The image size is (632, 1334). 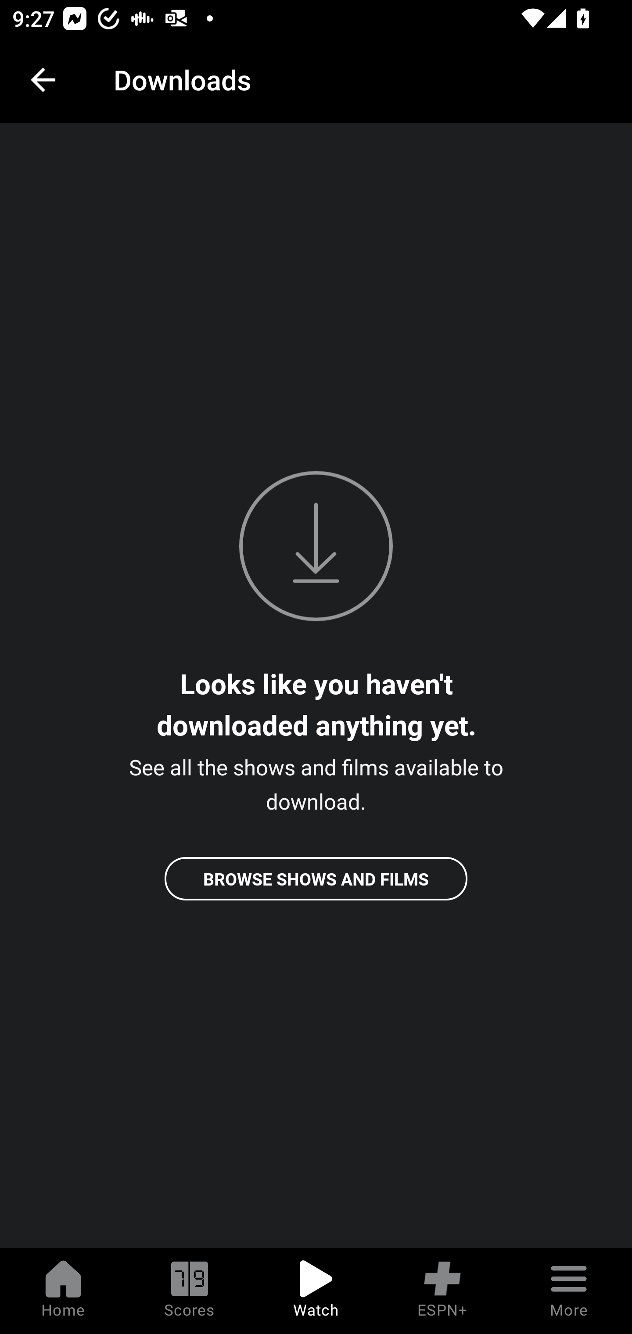 I want to click on ESPN+, so click(x=442, y=1291).